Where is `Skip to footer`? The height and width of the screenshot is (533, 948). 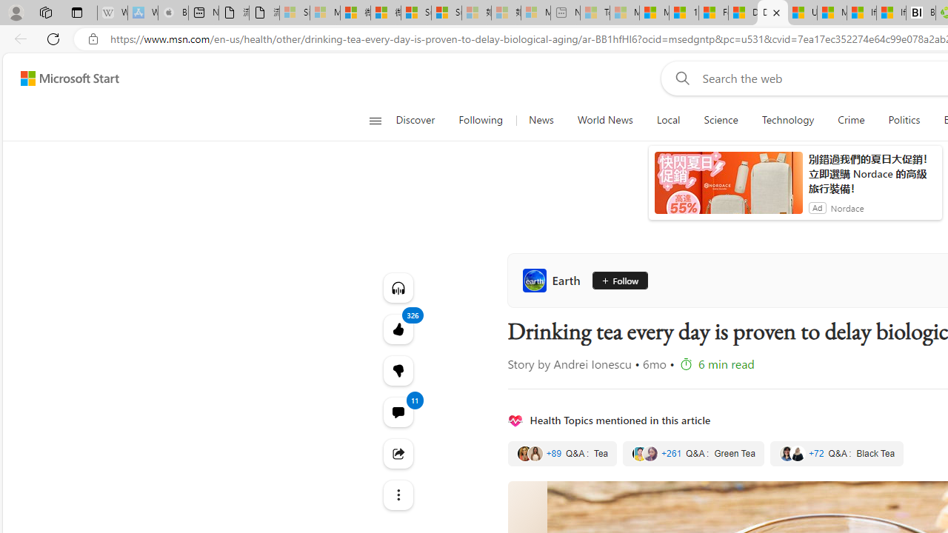
Skip to footer is located at coordinates (61, 78).